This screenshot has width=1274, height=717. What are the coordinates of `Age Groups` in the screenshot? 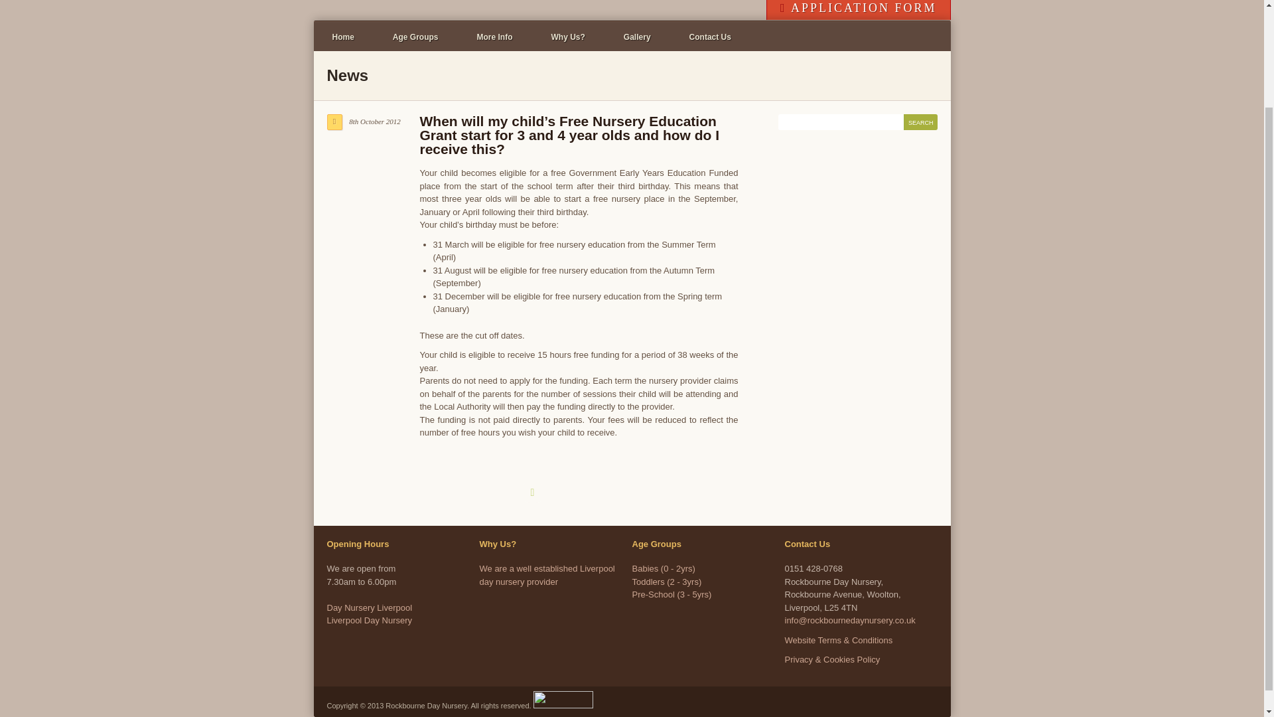 It's located at (415, 37).